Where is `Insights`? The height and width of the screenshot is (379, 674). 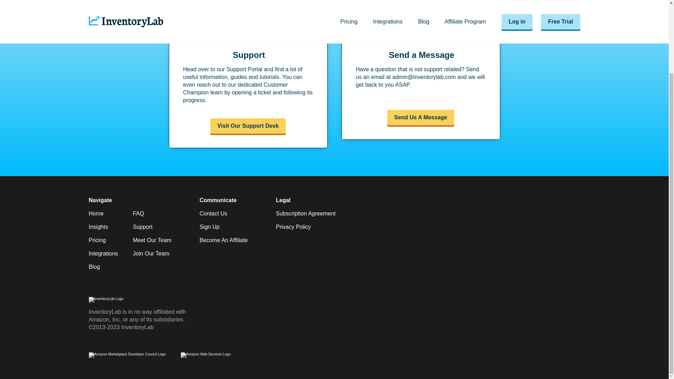
Insights is located at coordinates (98, 227).